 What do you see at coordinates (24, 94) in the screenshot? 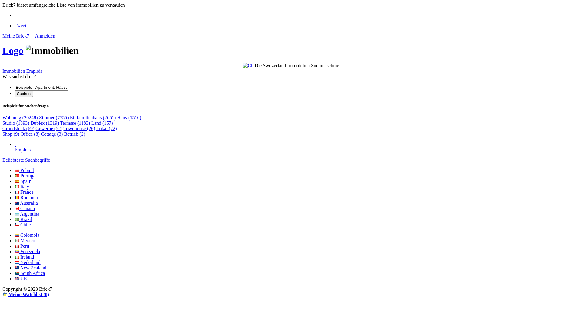
I see `Suchen` at bounding box center [24, 94].